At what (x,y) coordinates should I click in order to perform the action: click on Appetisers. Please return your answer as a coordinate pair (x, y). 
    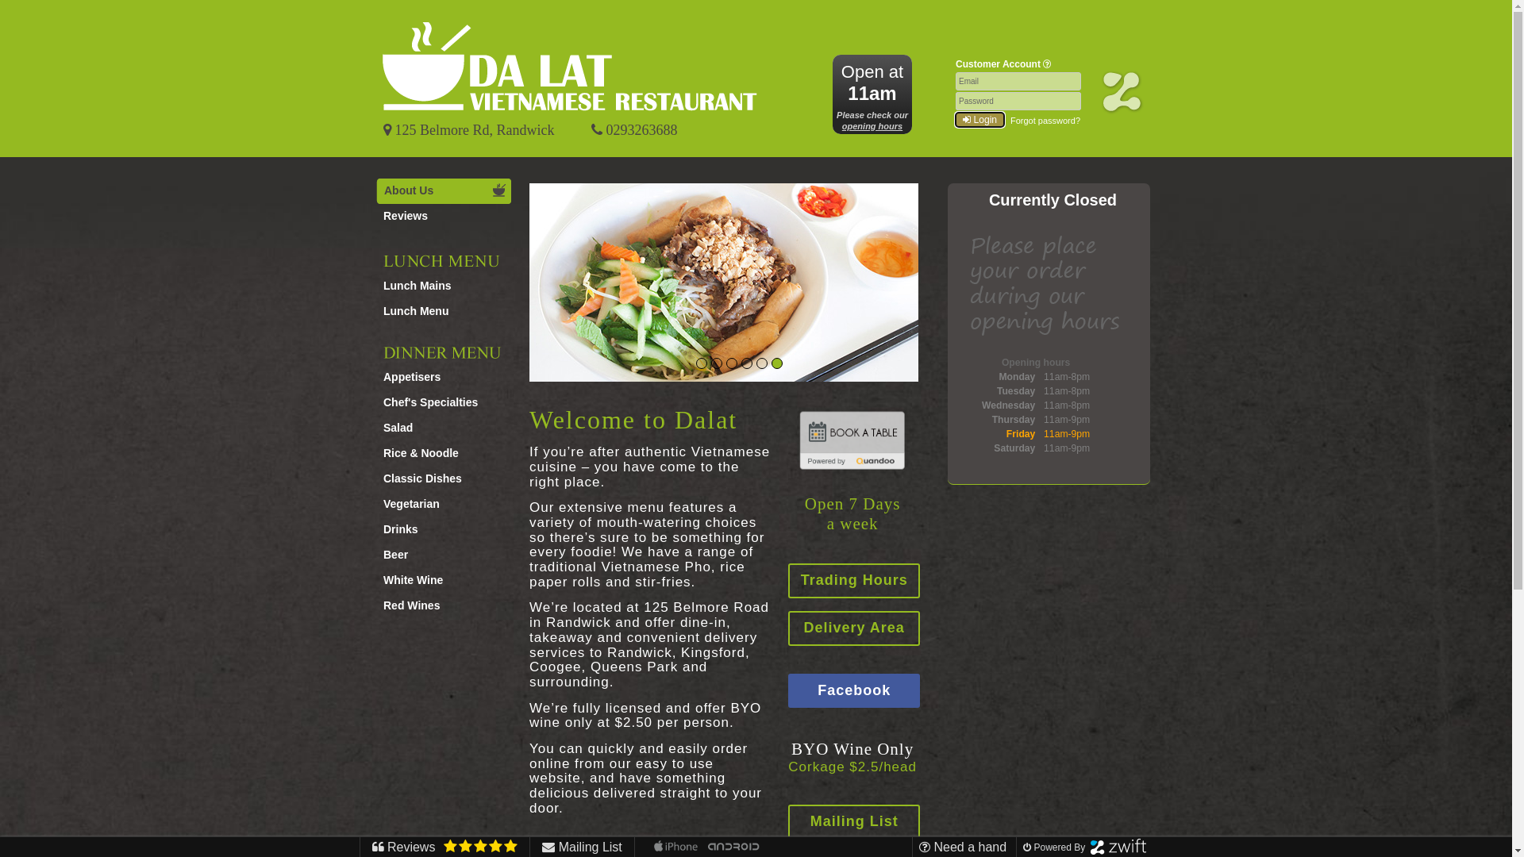
    Looking at the image, I should click on (440, 378).